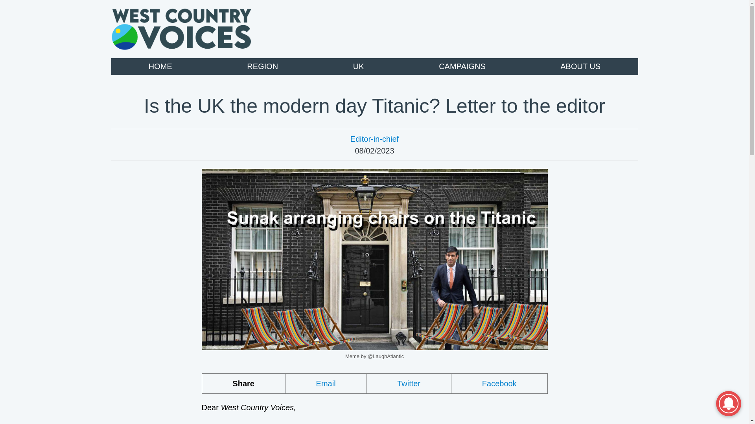 The image size is (755, 424). I want to click on REGION, so click(262, 66).